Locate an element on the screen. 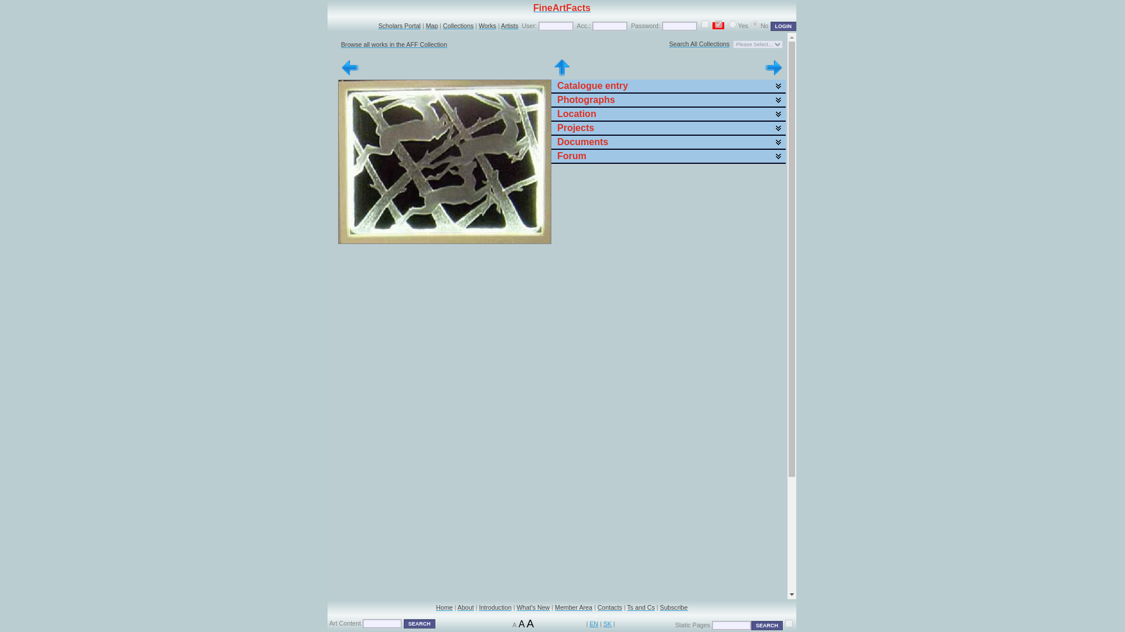  EN is located at coordinates (594, 624).